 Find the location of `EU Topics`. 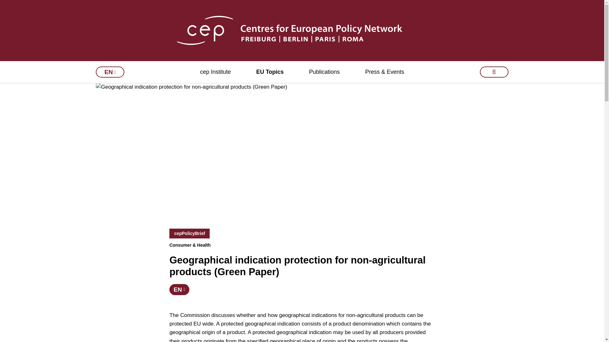

EU Topics is located at coordinates (270, 72).